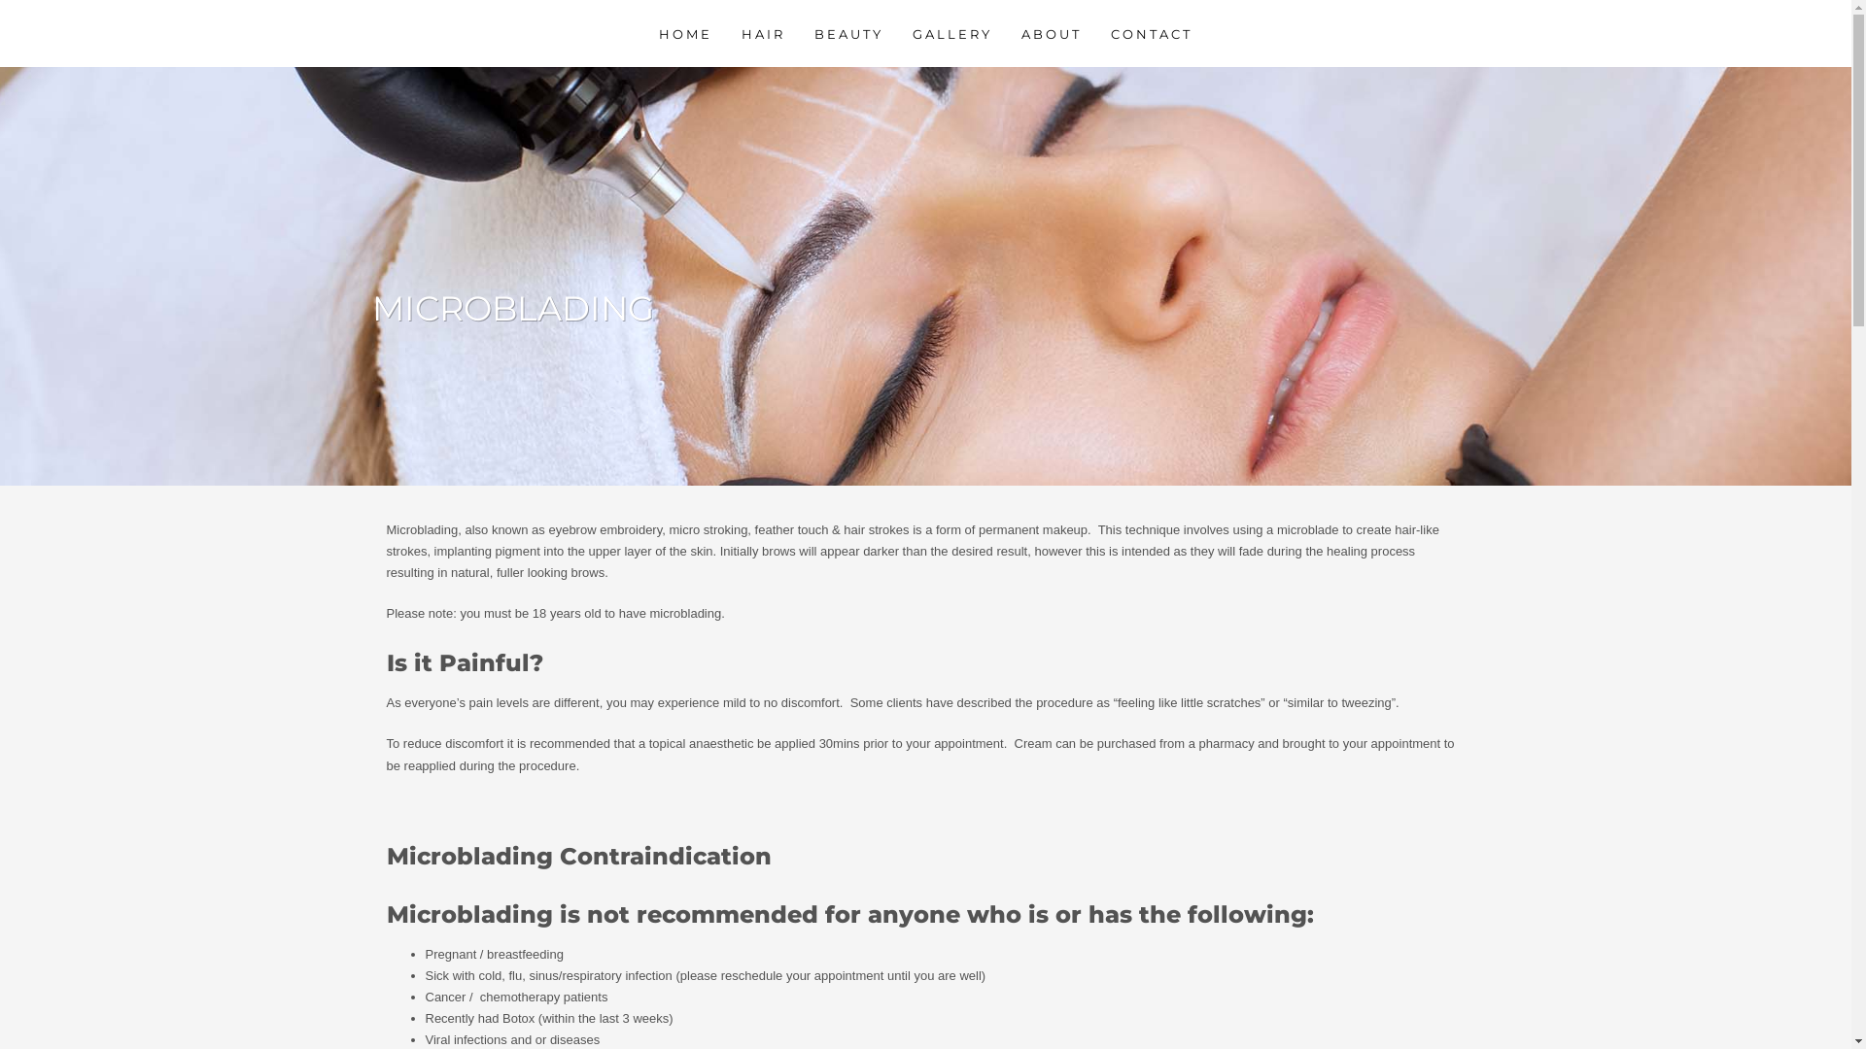  I want to click on HOME, so click(686, 33).